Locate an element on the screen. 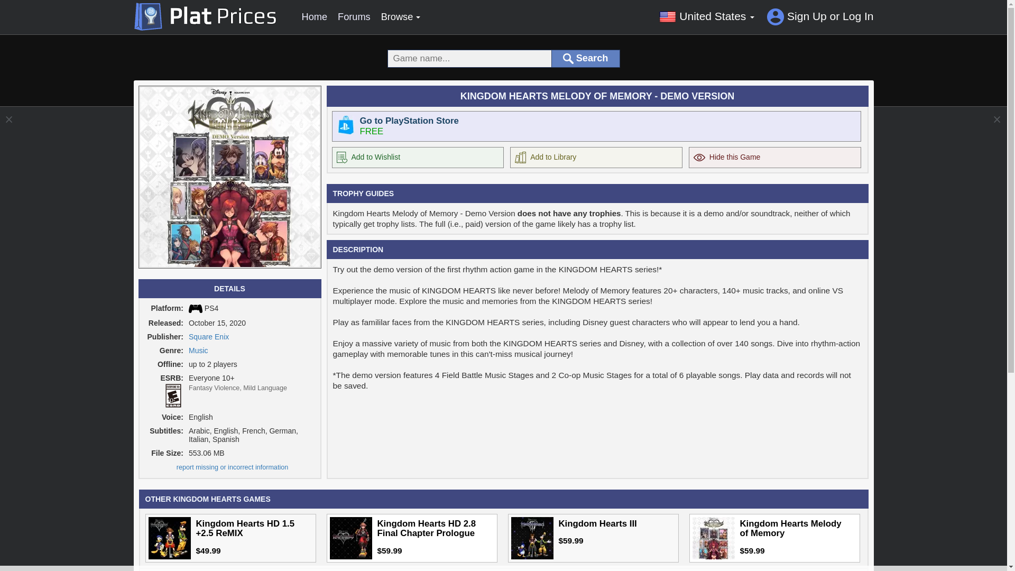 The image size is (1015, 571). Forums is located at coordinates (354, 16).